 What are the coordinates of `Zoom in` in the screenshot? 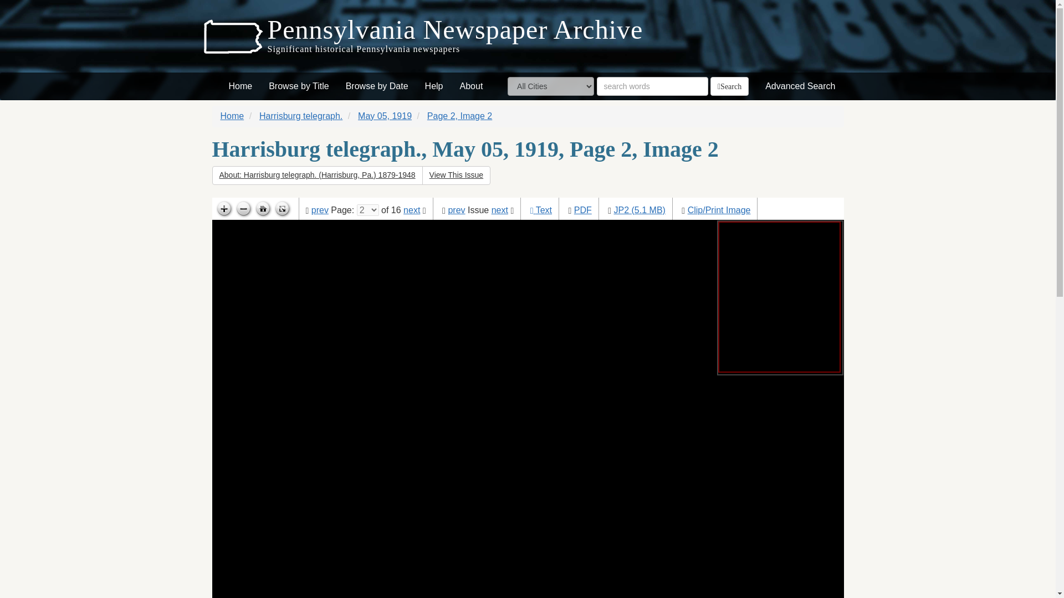 It's located at (223, 209).